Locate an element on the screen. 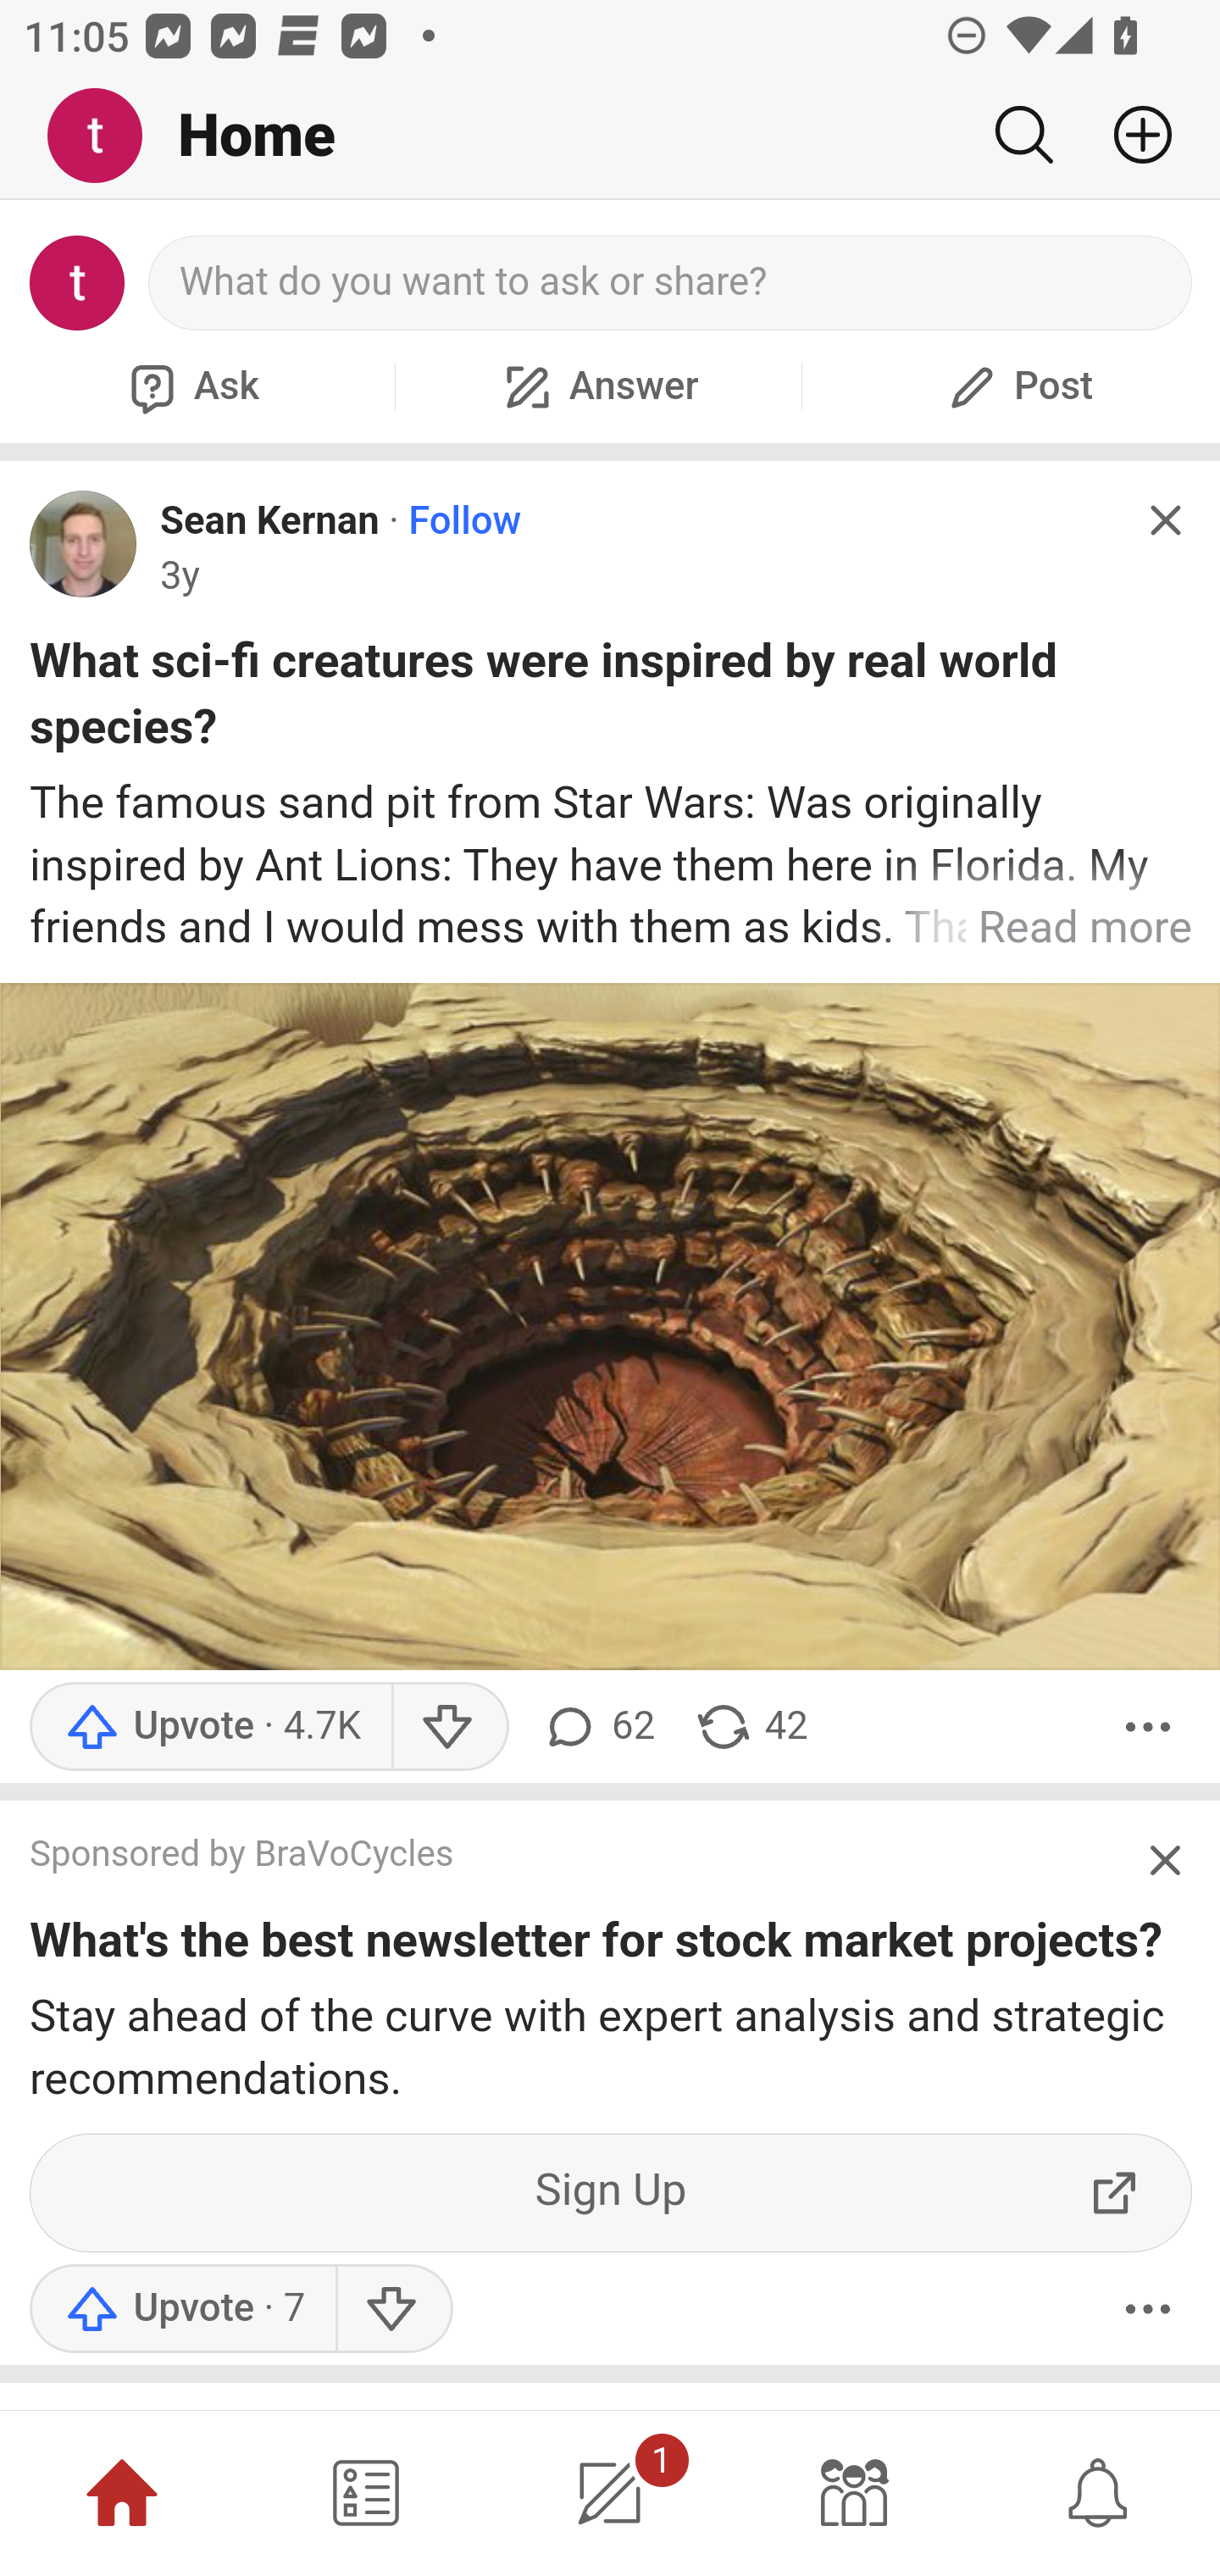 The height and width of the screenshot is (2576, 1220). Me is located at coordinates (107, 136).